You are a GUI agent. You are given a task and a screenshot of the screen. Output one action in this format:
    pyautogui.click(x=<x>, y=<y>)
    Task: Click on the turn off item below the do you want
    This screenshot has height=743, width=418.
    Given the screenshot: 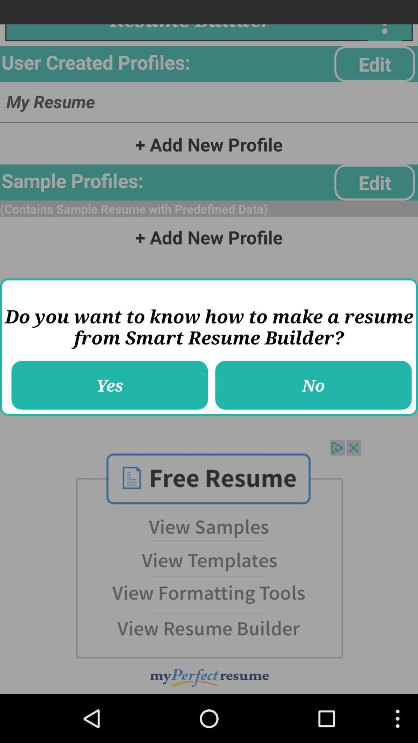 What is the action you would take?
    pyautogui.click(x=110, y=385)
    